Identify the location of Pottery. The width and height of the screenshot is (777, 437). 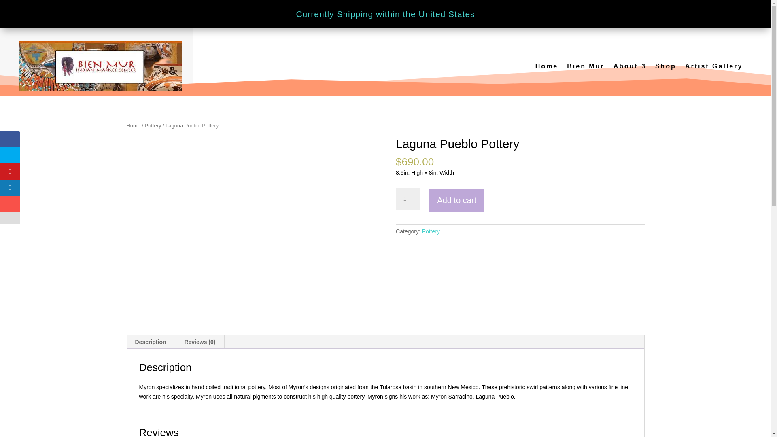
(153, 125).